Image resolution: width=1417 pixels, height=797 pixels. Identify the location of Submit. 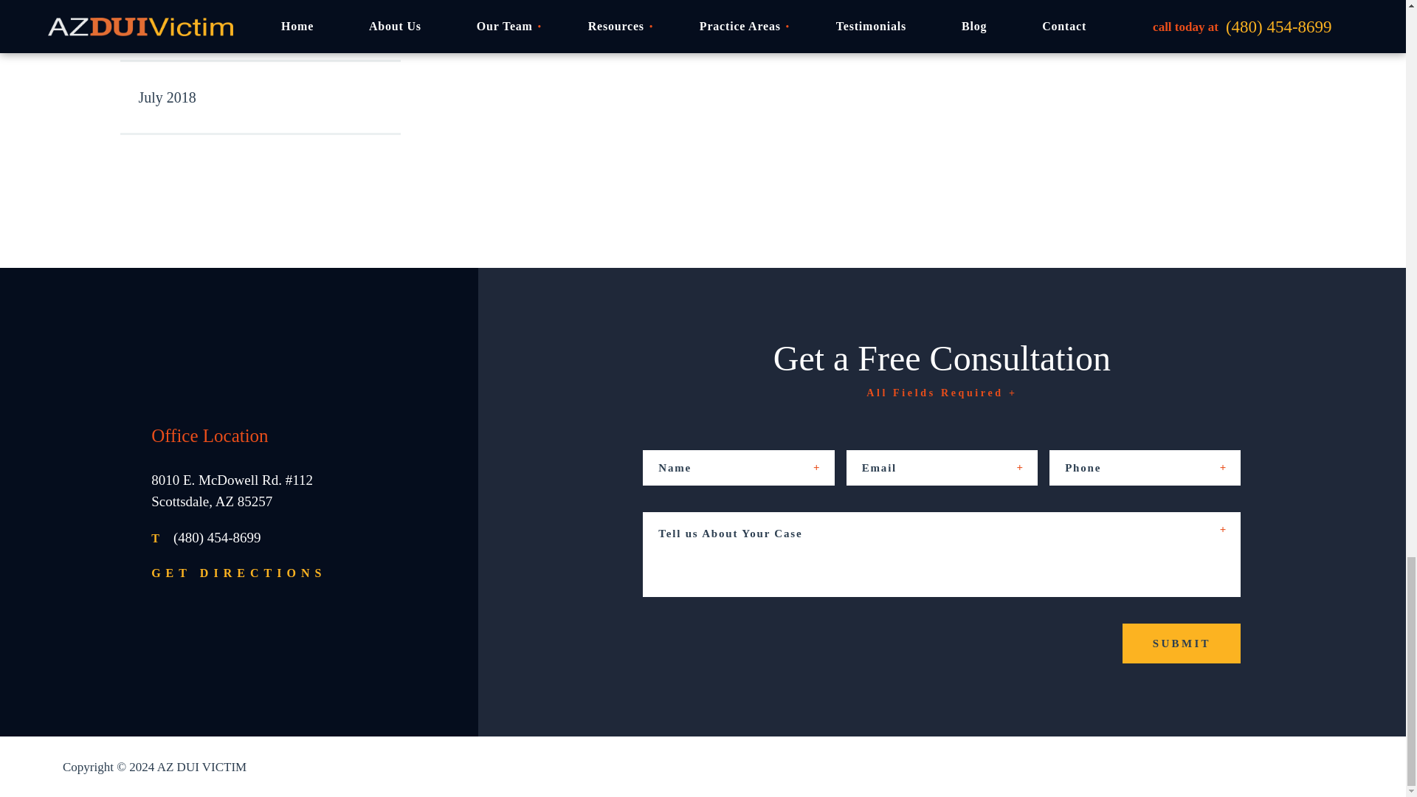
(1181, 643).